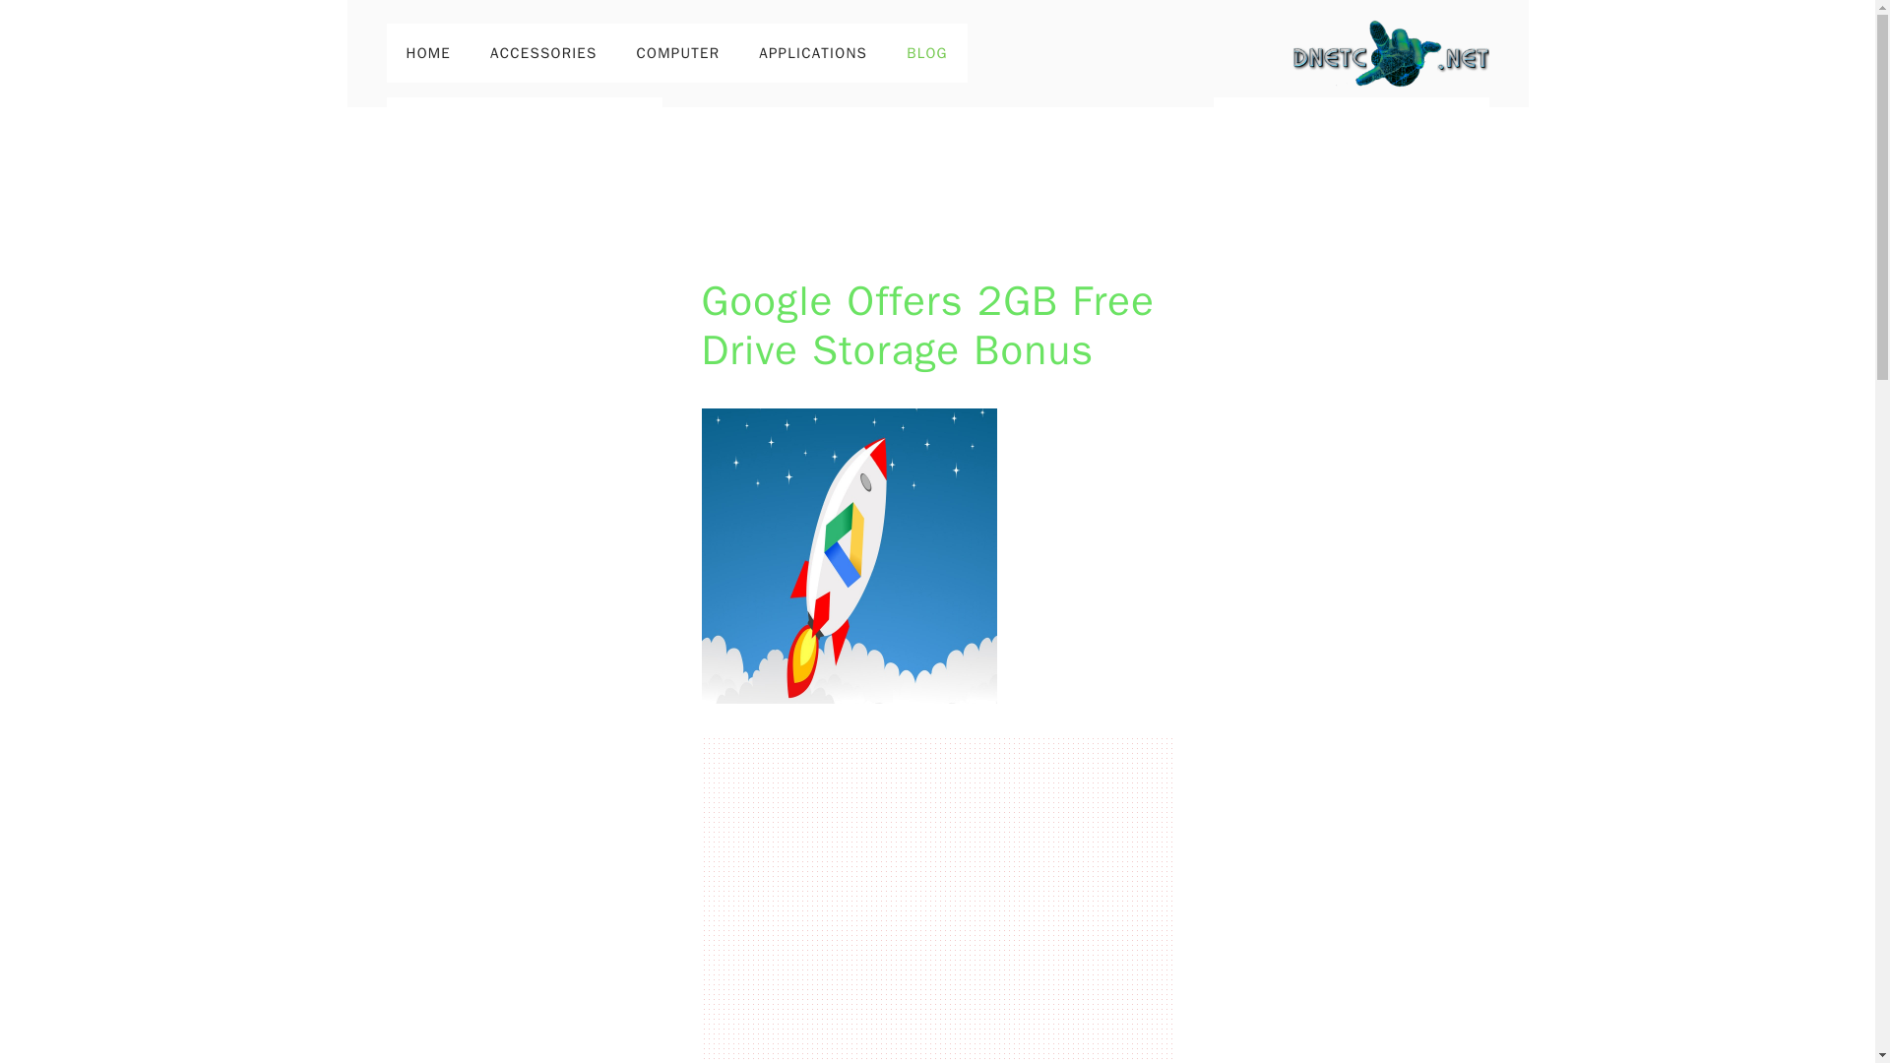 Image resolution: width=1890 pixels, height=1063 pixels. What do you see at coordinates (543, 53) in the screenshot?
I see `ACCESSORIES` at bounding box center [543, 53].